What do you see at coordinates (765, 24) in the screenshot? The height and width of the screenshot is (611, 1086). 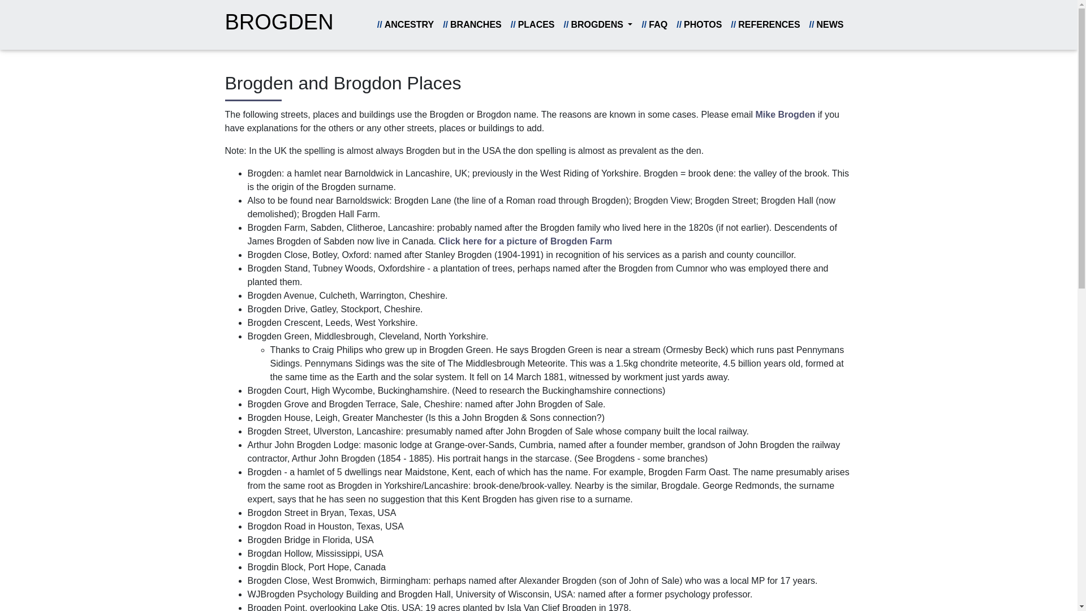 I see `References` at bounding box center [765, 24].